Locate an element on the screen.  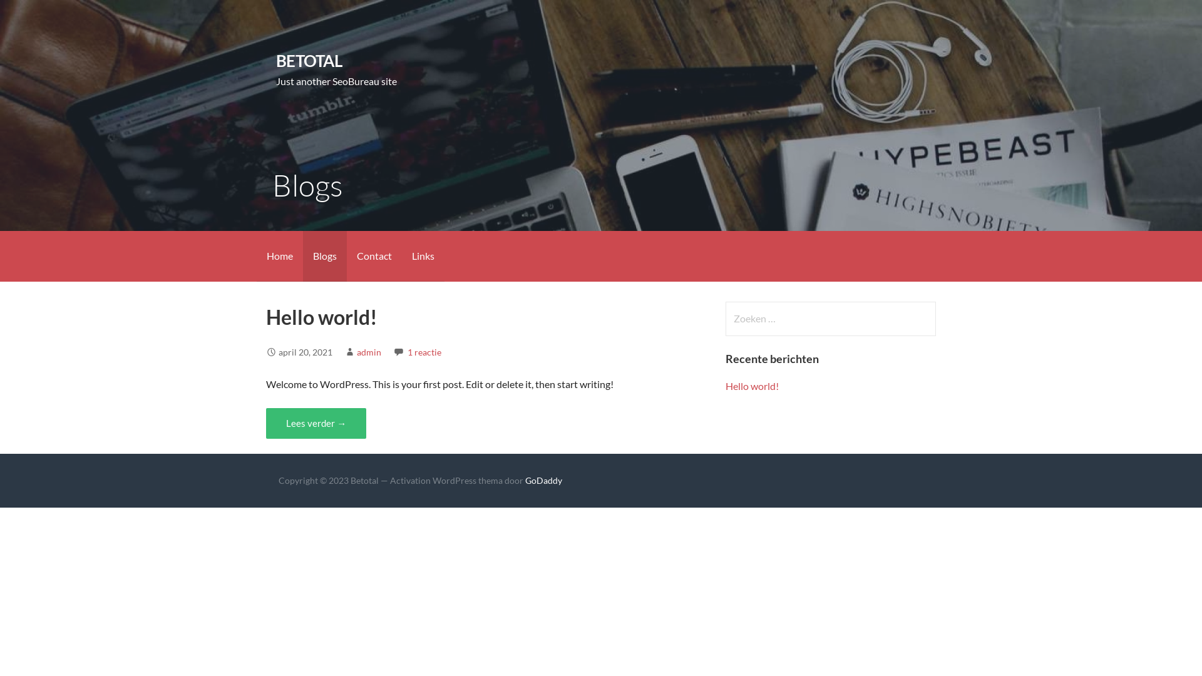
Links is located at coordinates (423, 257).